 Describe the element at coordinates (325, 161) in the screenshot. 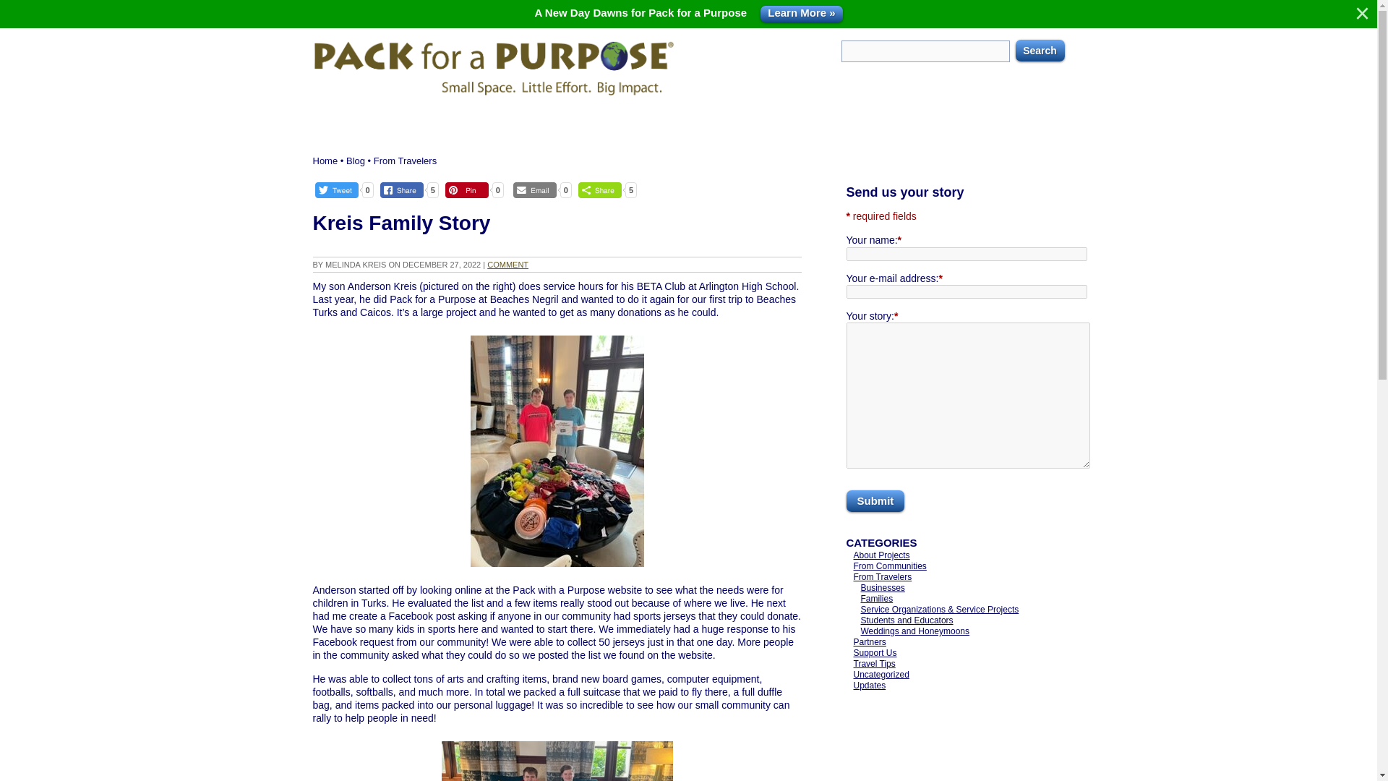

I see `Home` at that location.